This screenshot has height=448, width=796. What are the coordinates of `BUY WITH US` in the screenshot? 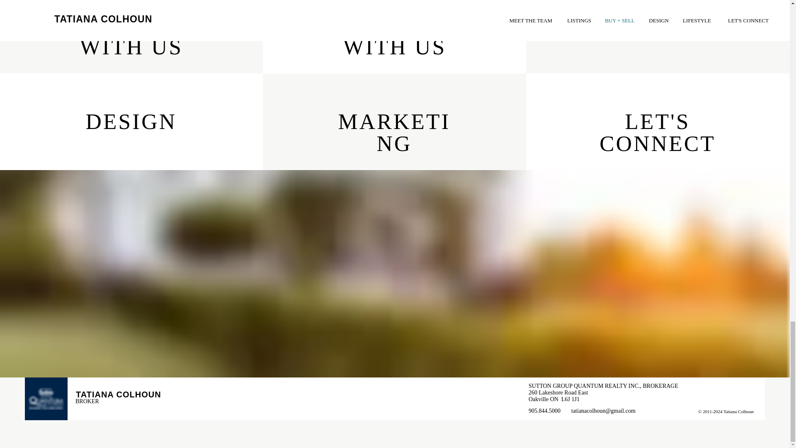 It's located at (131, 36).